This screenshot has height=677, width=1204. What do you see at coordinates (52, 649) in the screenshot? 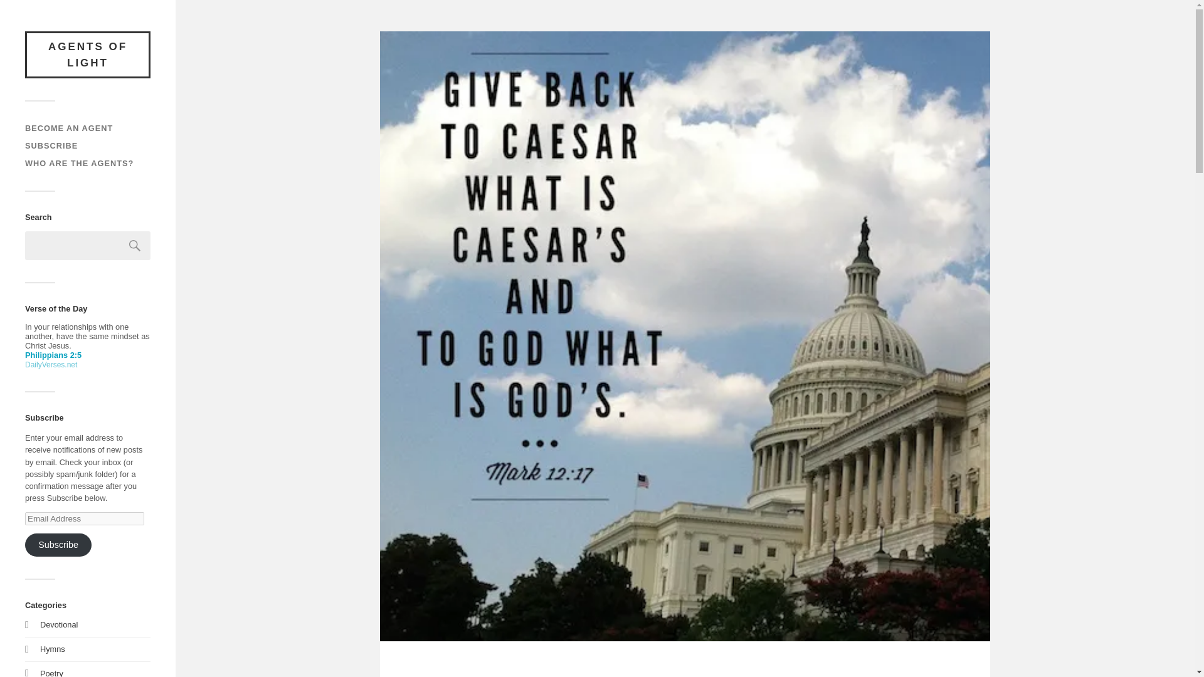
I see `Hymns` at bounding box center [52, 649].